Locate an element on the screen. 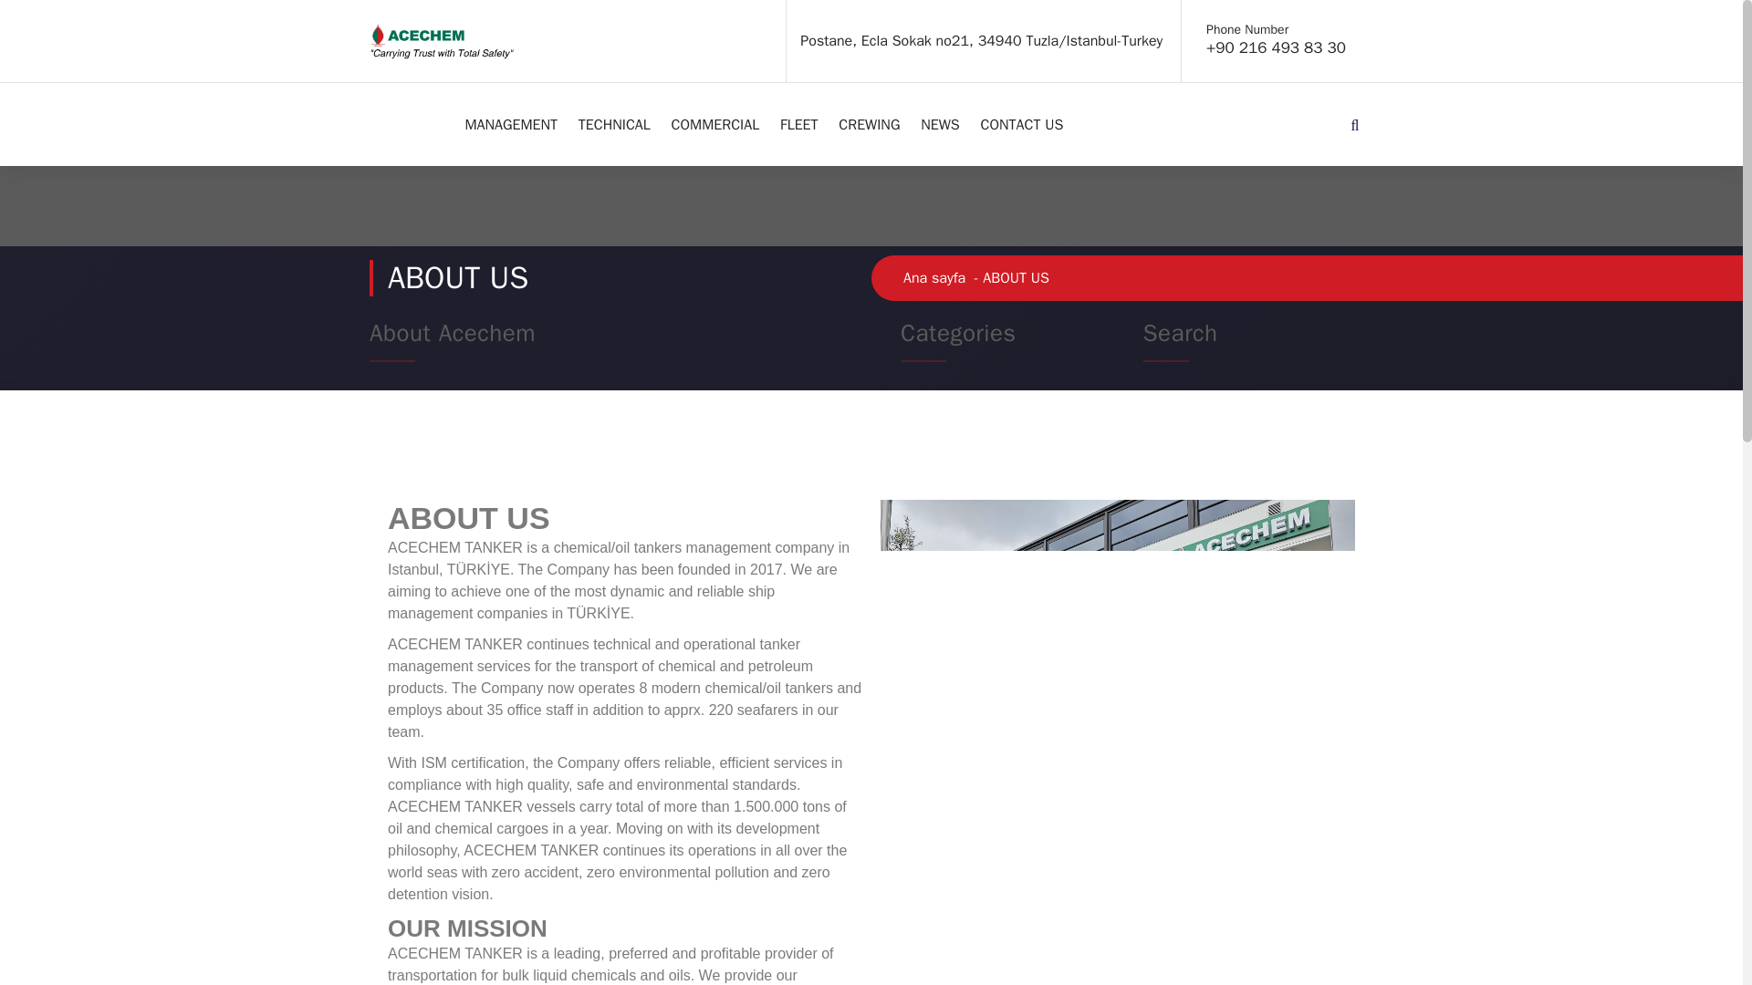  Genel is located at coordinates (931, 412).